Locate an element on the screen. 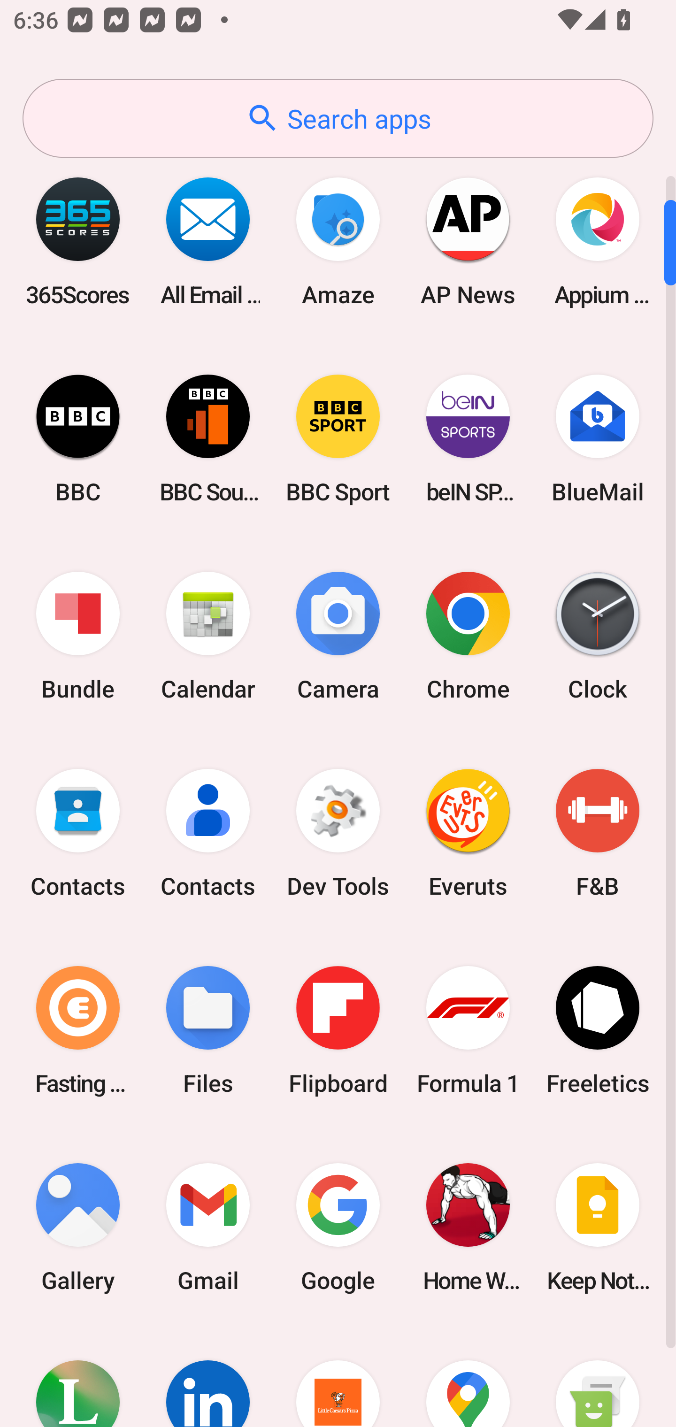 The height and width of the screenshot is (1427, 676). Formula 1 is located at coordinates (468, 1030).